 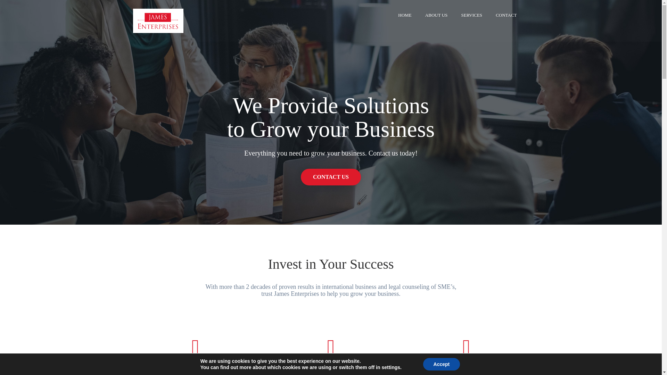 What do you see at coordinates (436, 17) in the screenshot?
I see `ABOUT US` at bounding box center [436, 17].